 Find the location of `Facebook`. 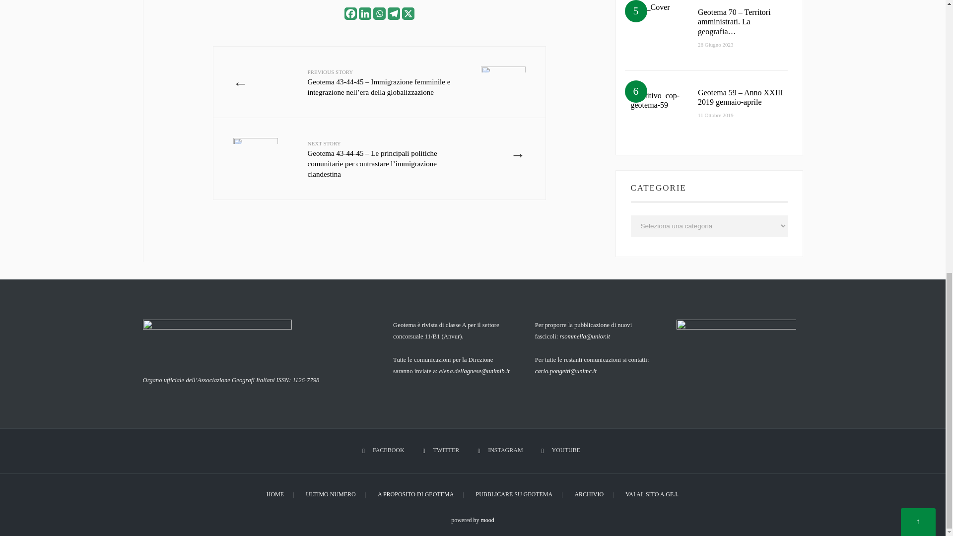

Facebook is located at coordinates (350, 13).